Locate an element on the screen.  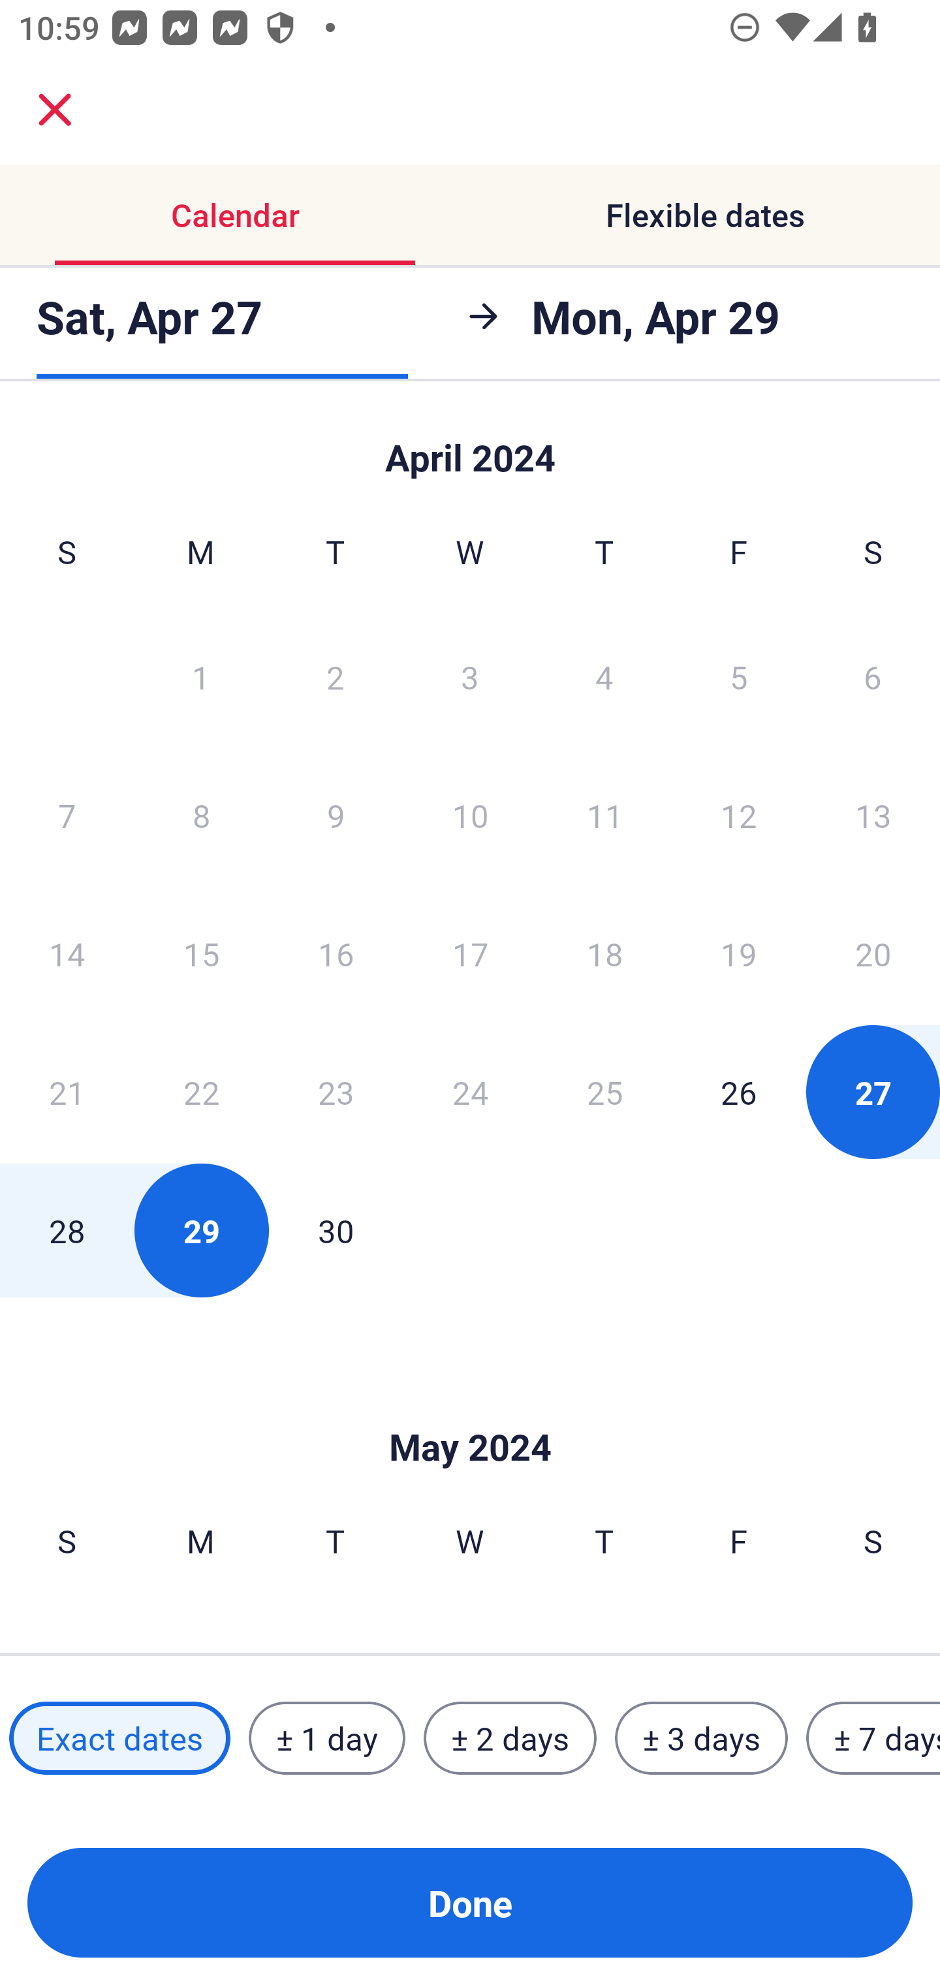
Exact dates is located at coordinates (119, 1738).